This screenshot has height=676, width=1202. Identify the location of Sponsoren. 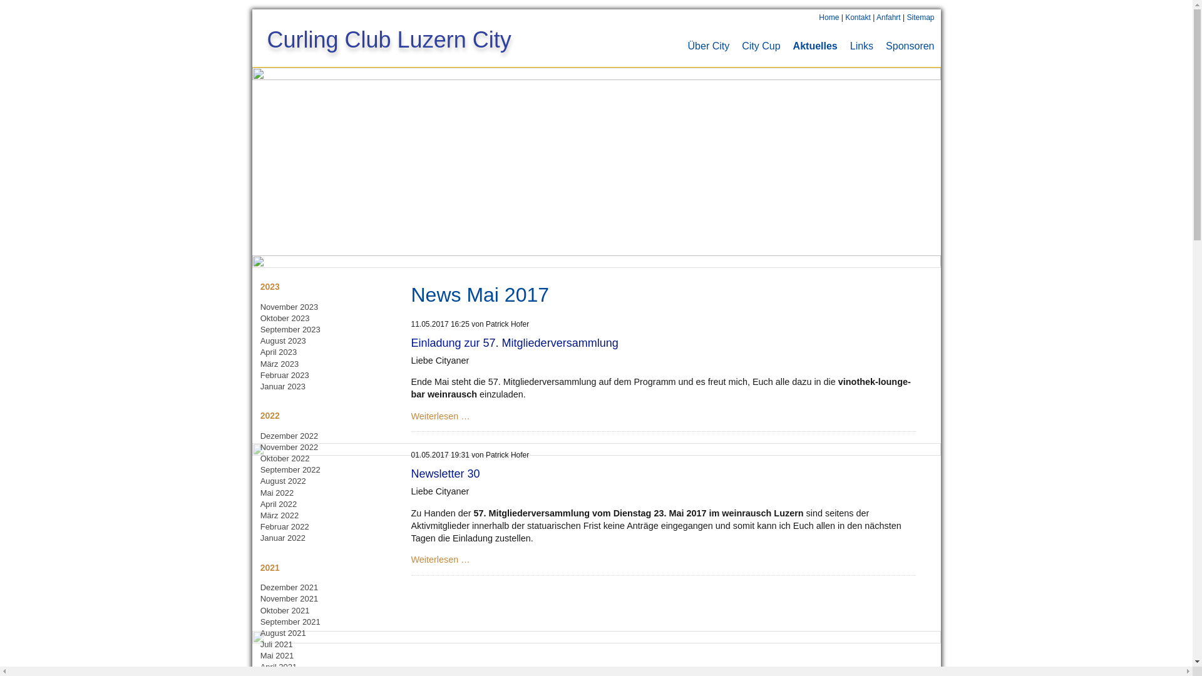
(910, 46).